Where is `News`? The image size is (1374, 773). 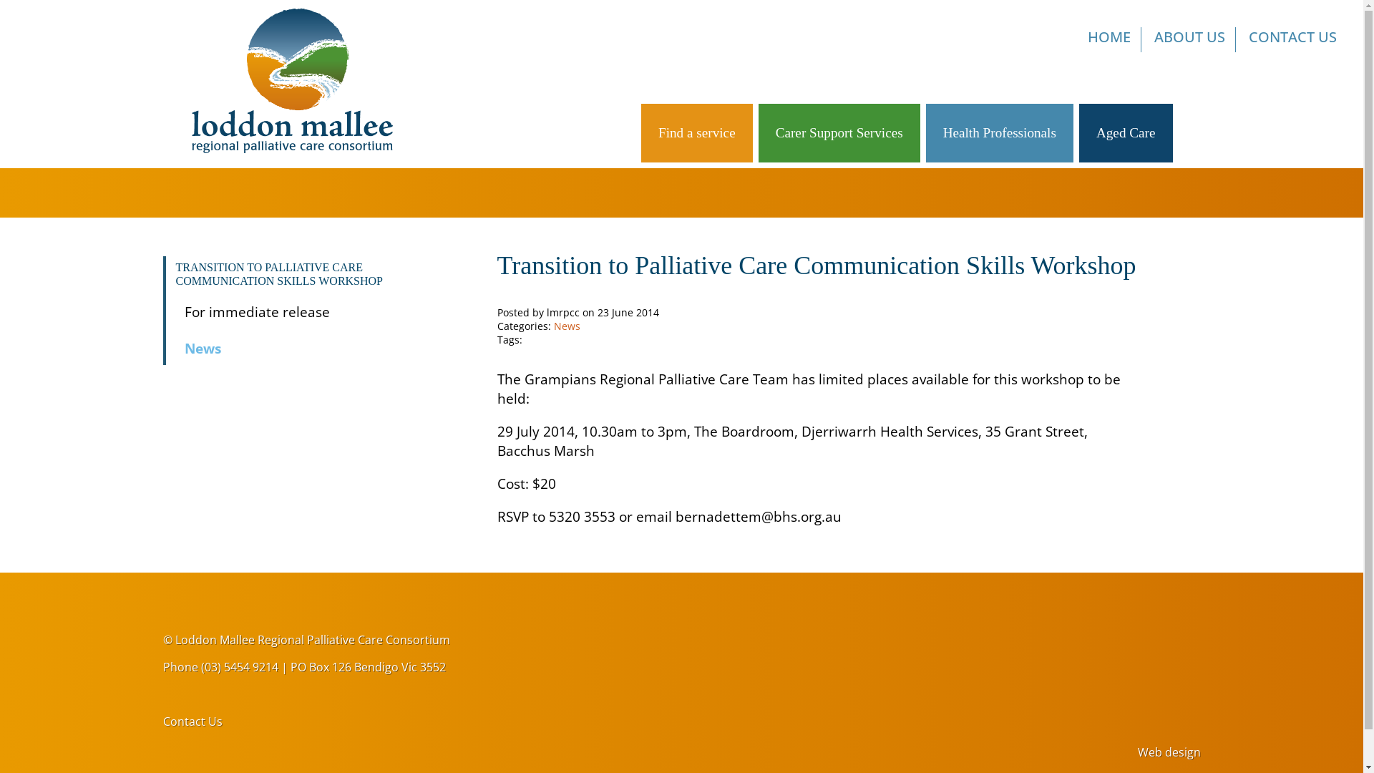
News is located at coordinates (567, 326).